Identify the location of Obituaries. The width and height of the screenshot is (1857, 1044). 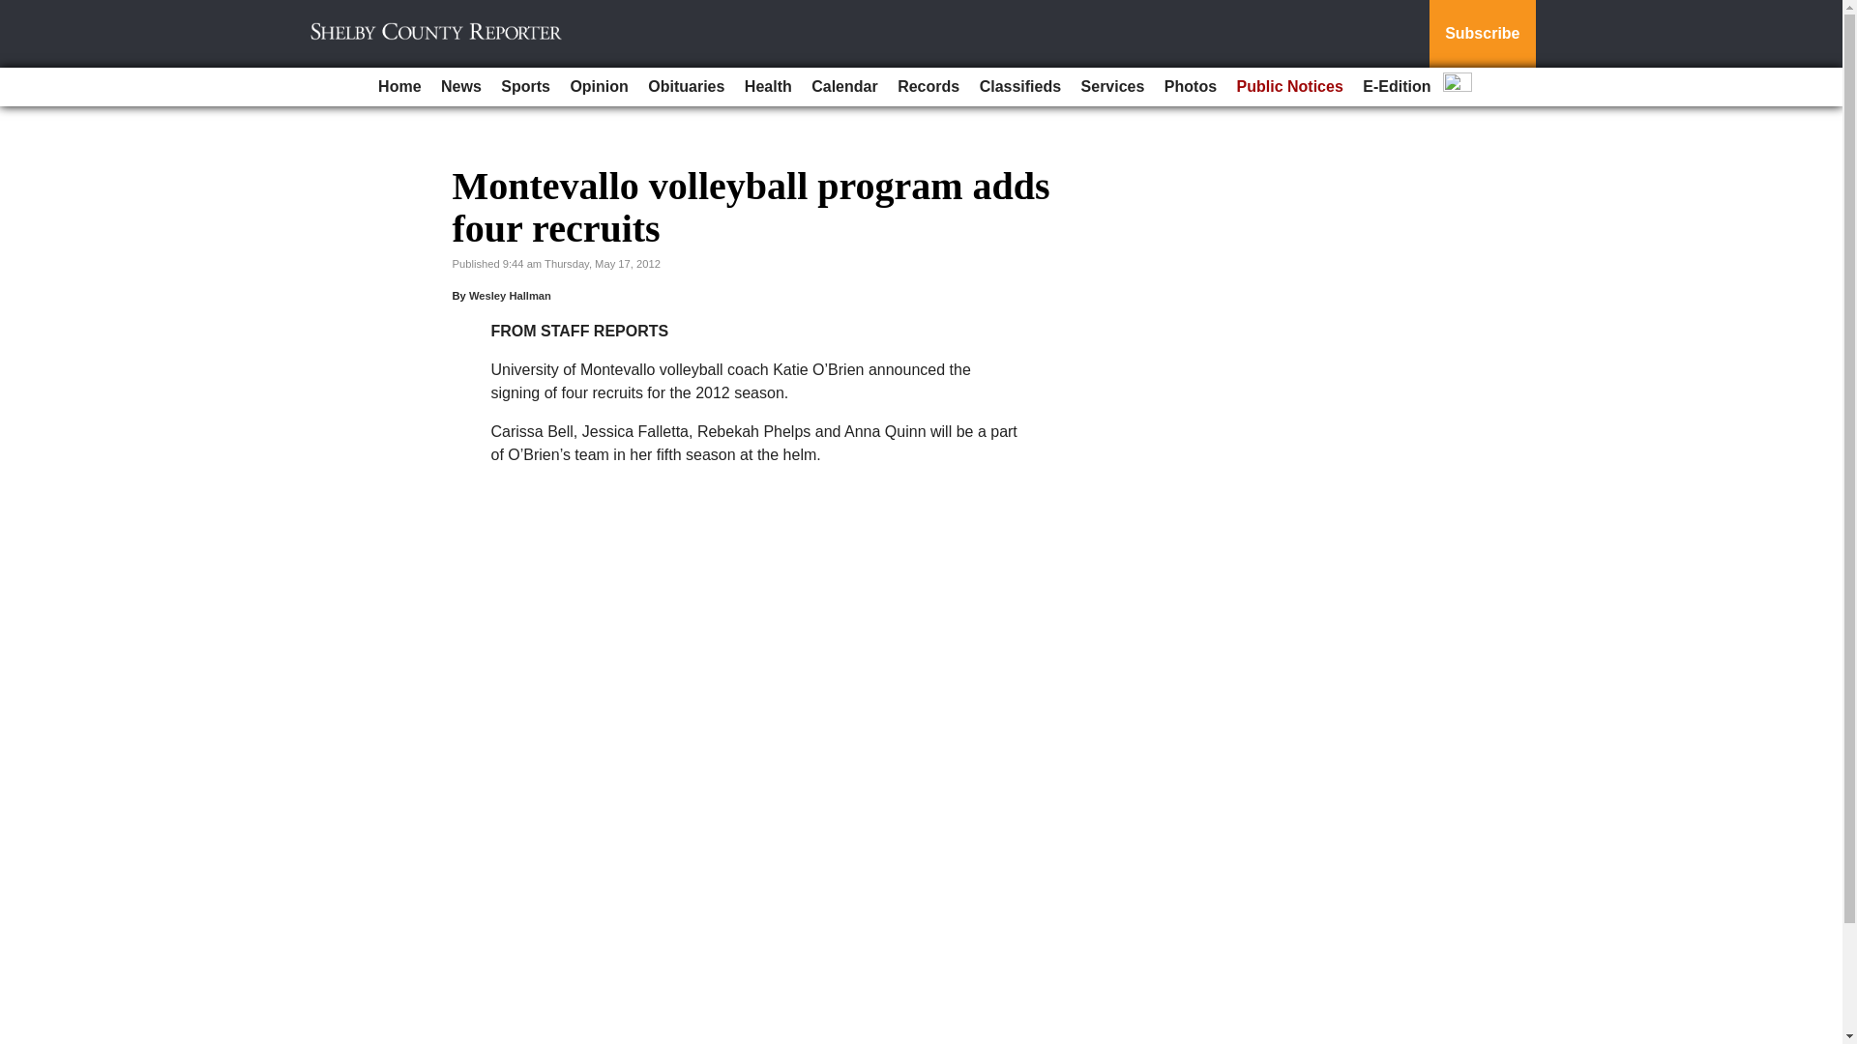
(686, 87).